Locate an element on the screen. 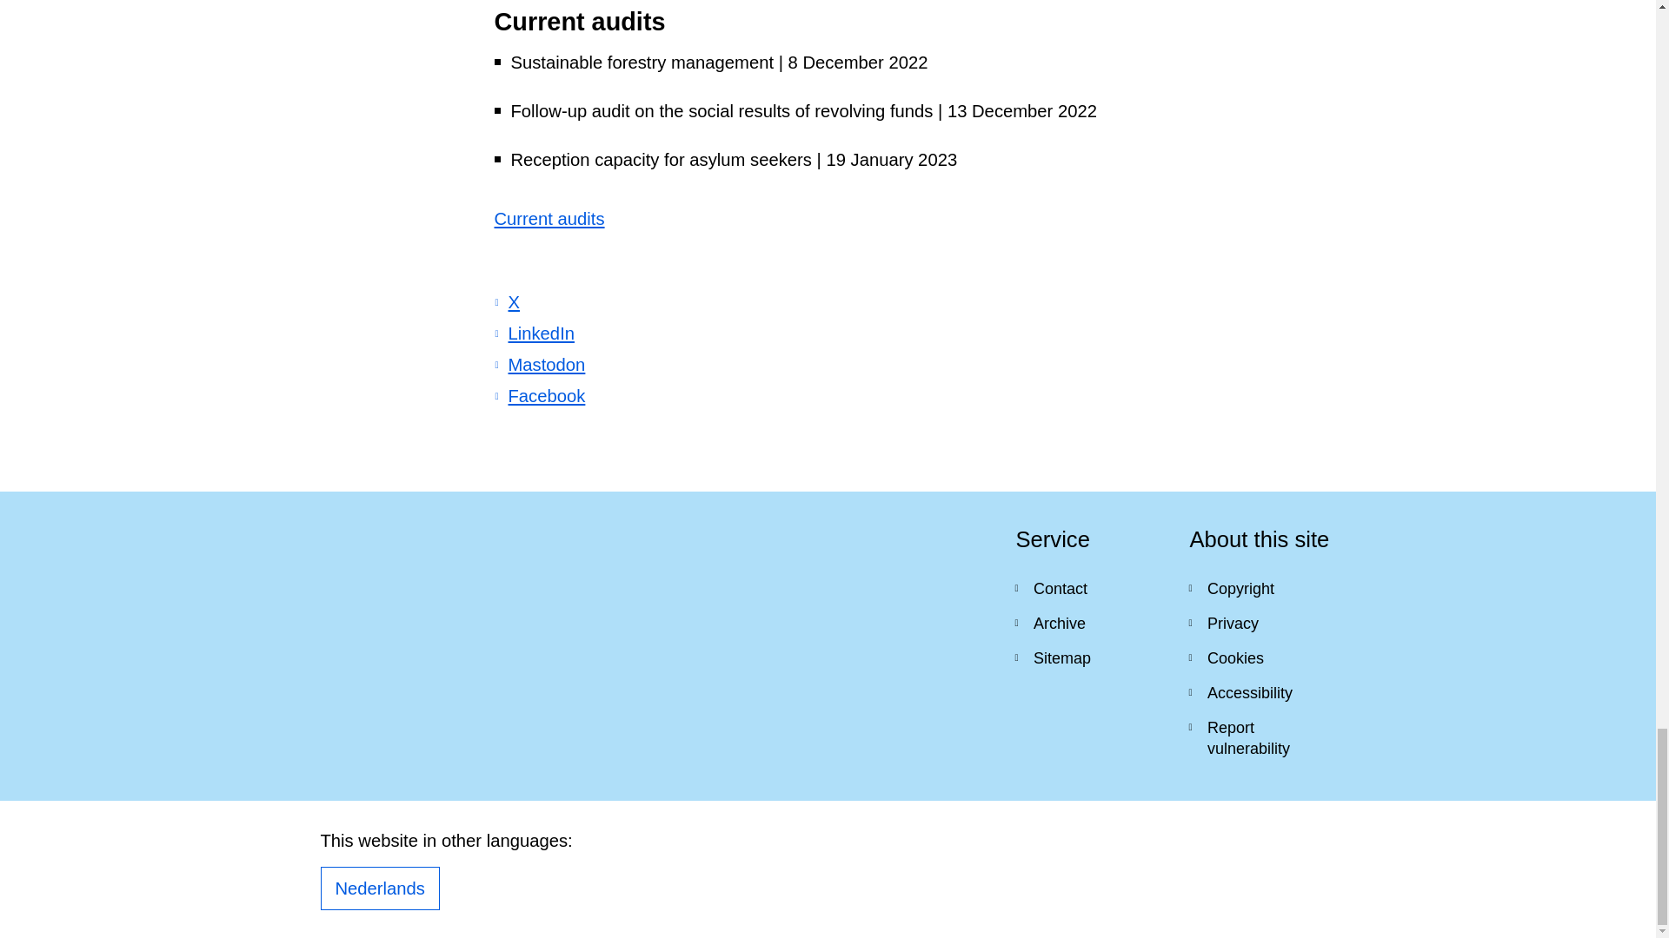  Facebook is located at coordinates (539, 395).